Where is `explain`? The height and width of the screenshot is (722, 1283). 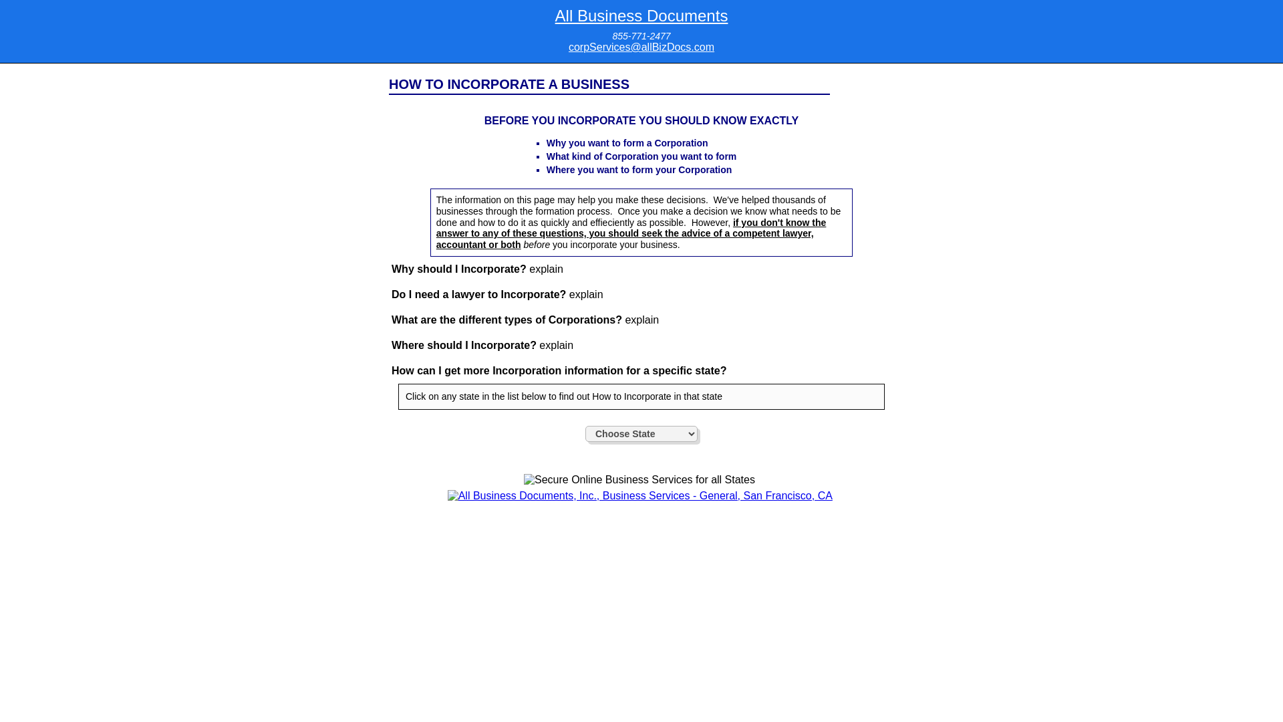 explain is located at coordinates (556, 345).